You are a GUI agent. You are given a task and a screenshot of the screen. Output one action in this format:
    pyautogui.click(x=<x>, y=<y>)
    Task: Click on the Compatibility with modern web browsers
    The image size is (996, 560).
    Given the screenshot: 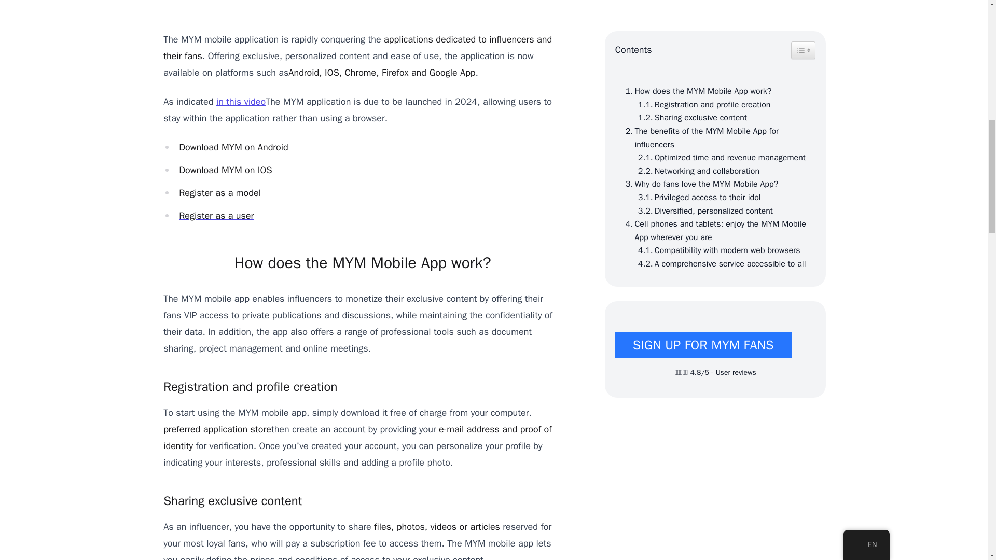 What is the action you would take?
    pyautogui.click(x=716, y=250)
    